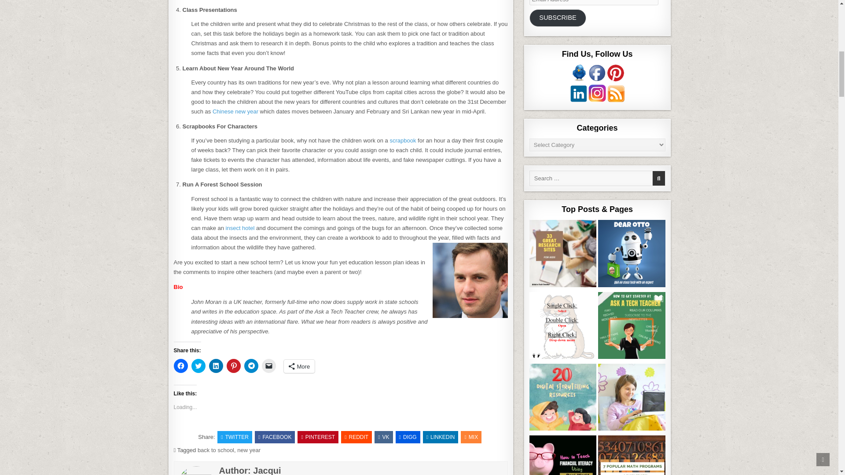  I want to click on Click to share on LinkedIn, so click(216, 366).